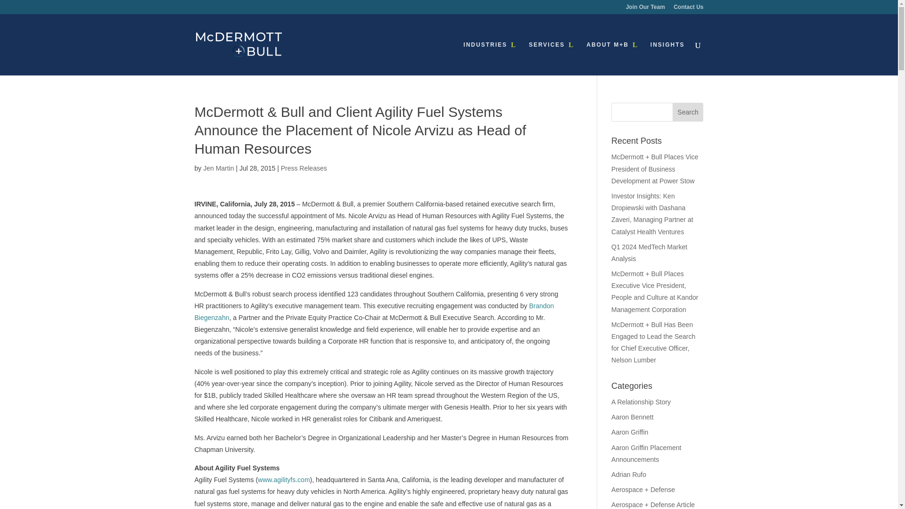 The image size is (905, 509). What do you see at coordinates (218, 168) in the screenshot?
I see `Posts by Jen Martin` at bounding box center [218, 168].